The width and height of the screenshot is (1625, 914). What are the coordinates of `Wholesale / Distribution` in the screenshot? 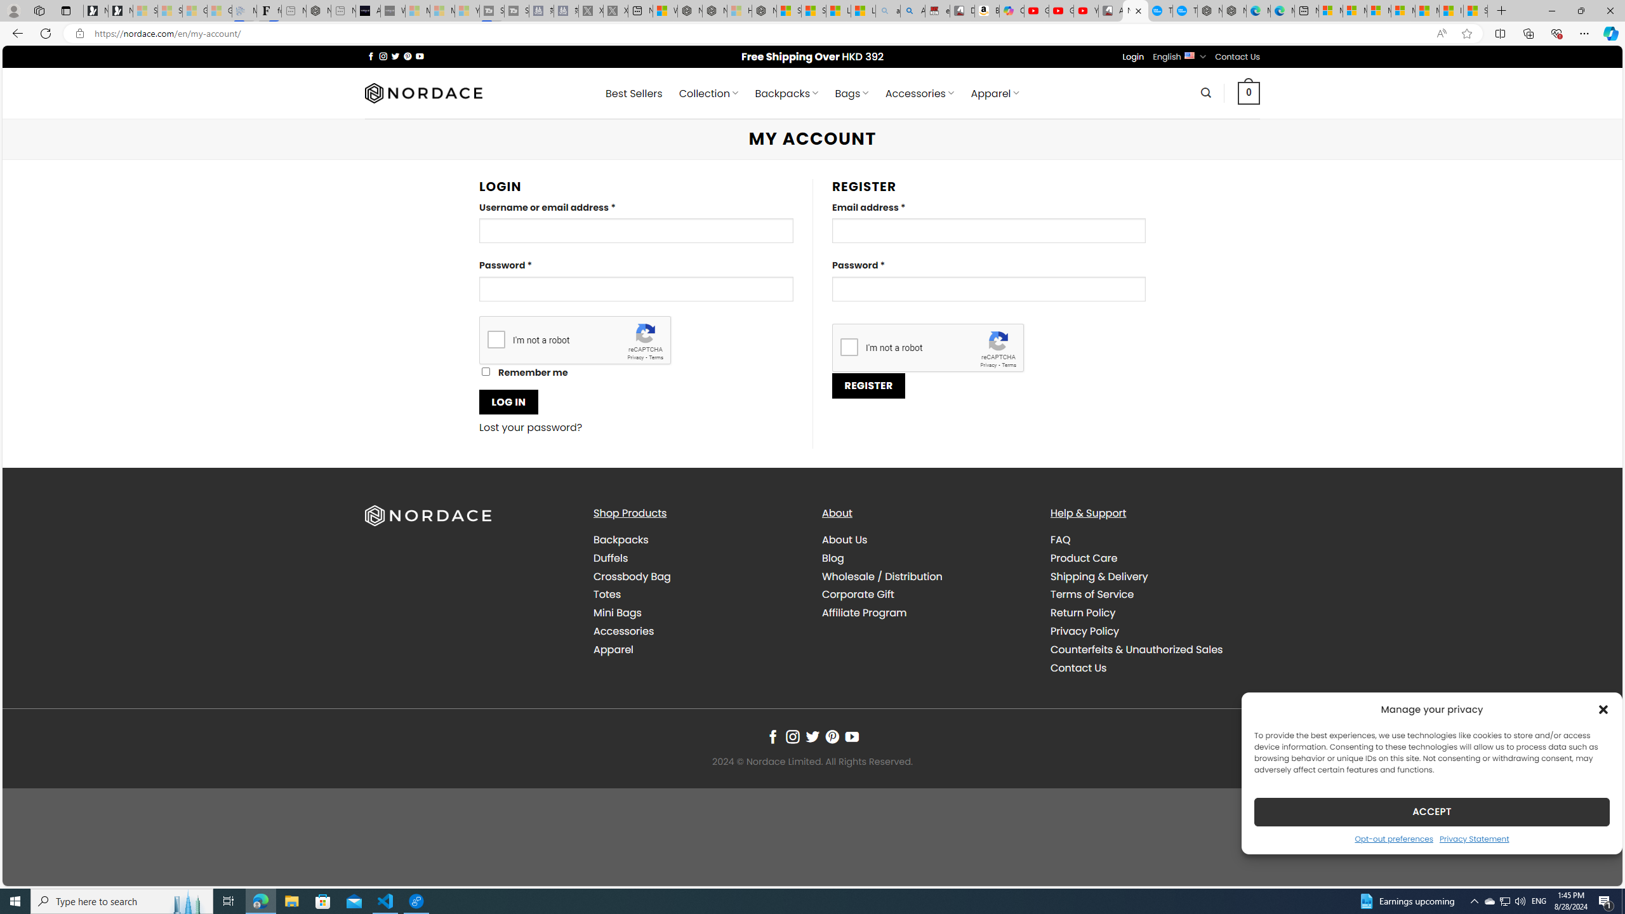 It's located at (882, 576).